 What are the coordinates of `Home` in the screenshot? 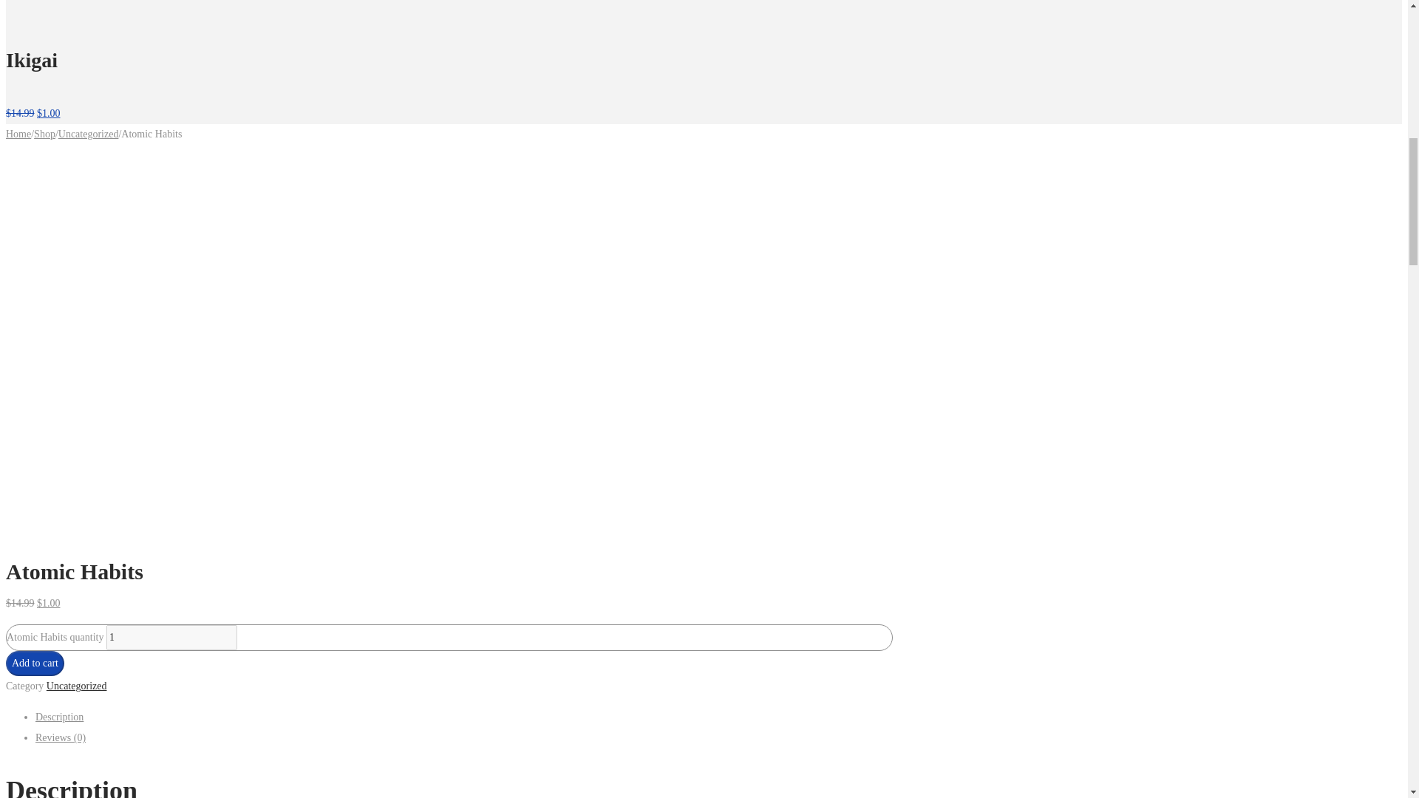 It's located at (18, 134).